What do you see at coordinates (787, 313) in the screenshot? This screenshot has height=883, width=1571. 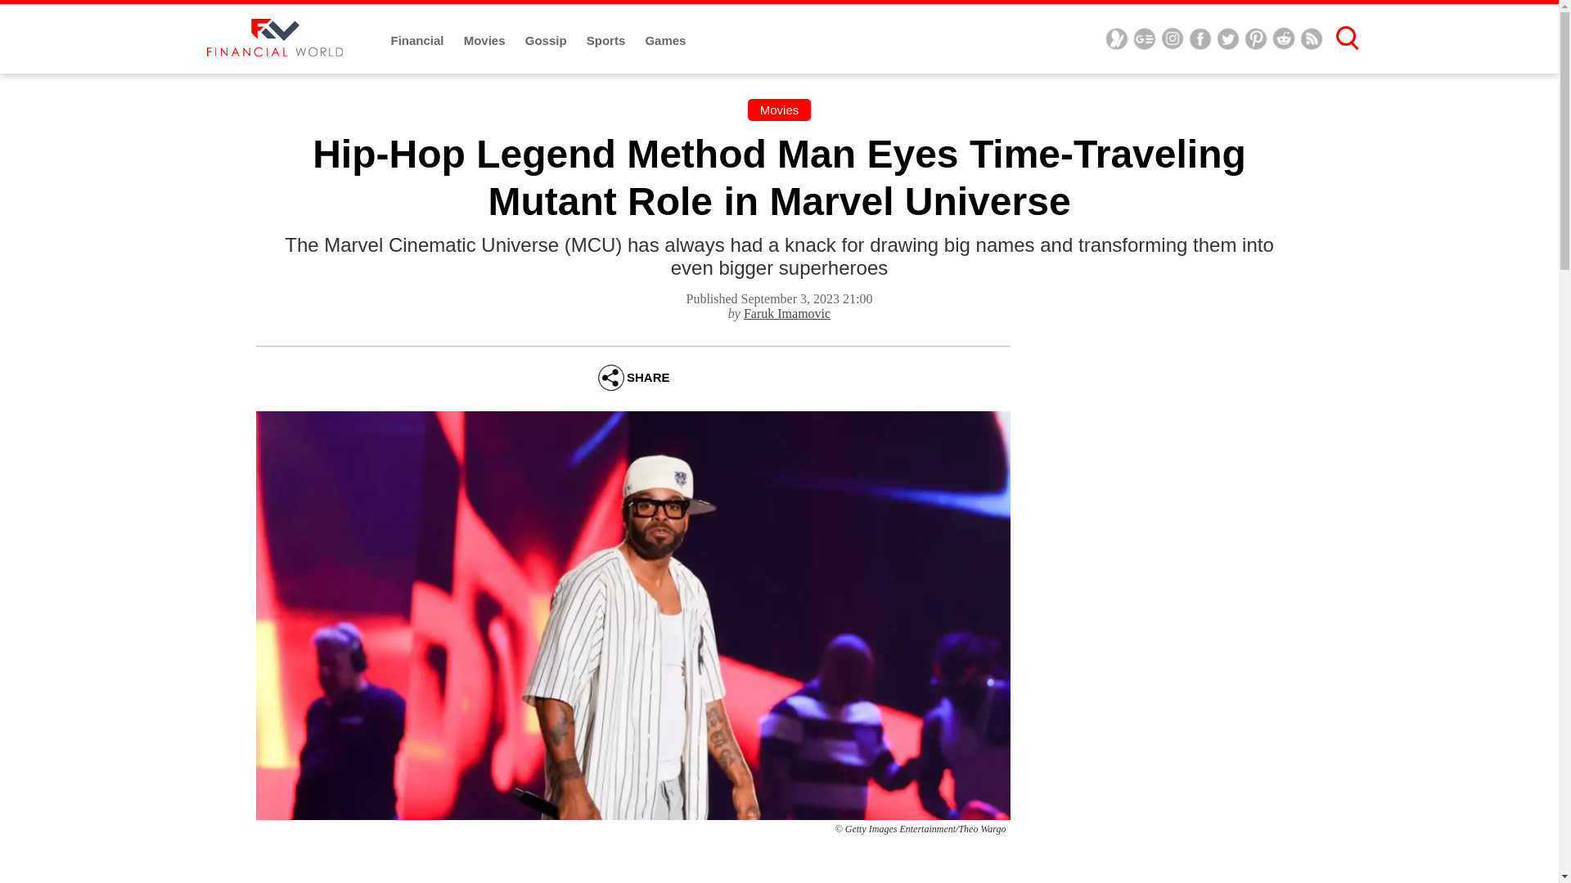 I see `Faruk Imamovic` at bounding box center [787, 313].